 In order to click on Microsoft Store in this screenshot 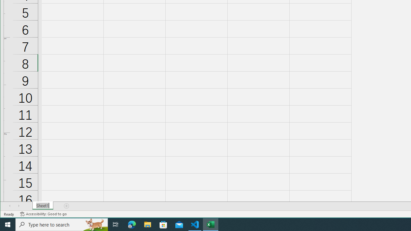, I will do `click(163, 225)`.